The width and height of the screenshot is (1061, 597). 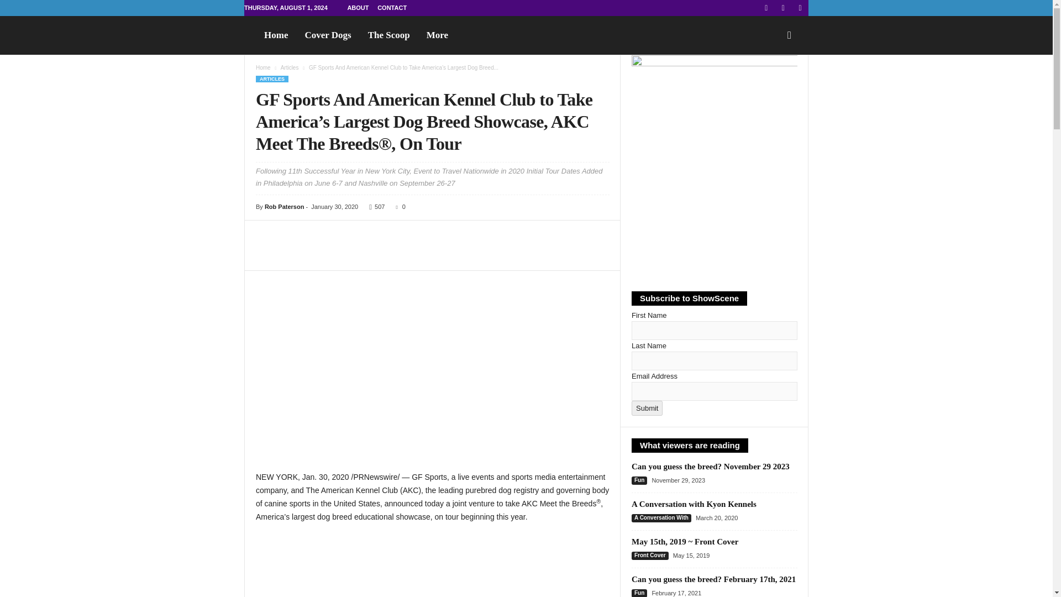 What do you see at coordinates (392, 8) in the screenshot?
I see `CONTACT` at bounding box center [392, 8].